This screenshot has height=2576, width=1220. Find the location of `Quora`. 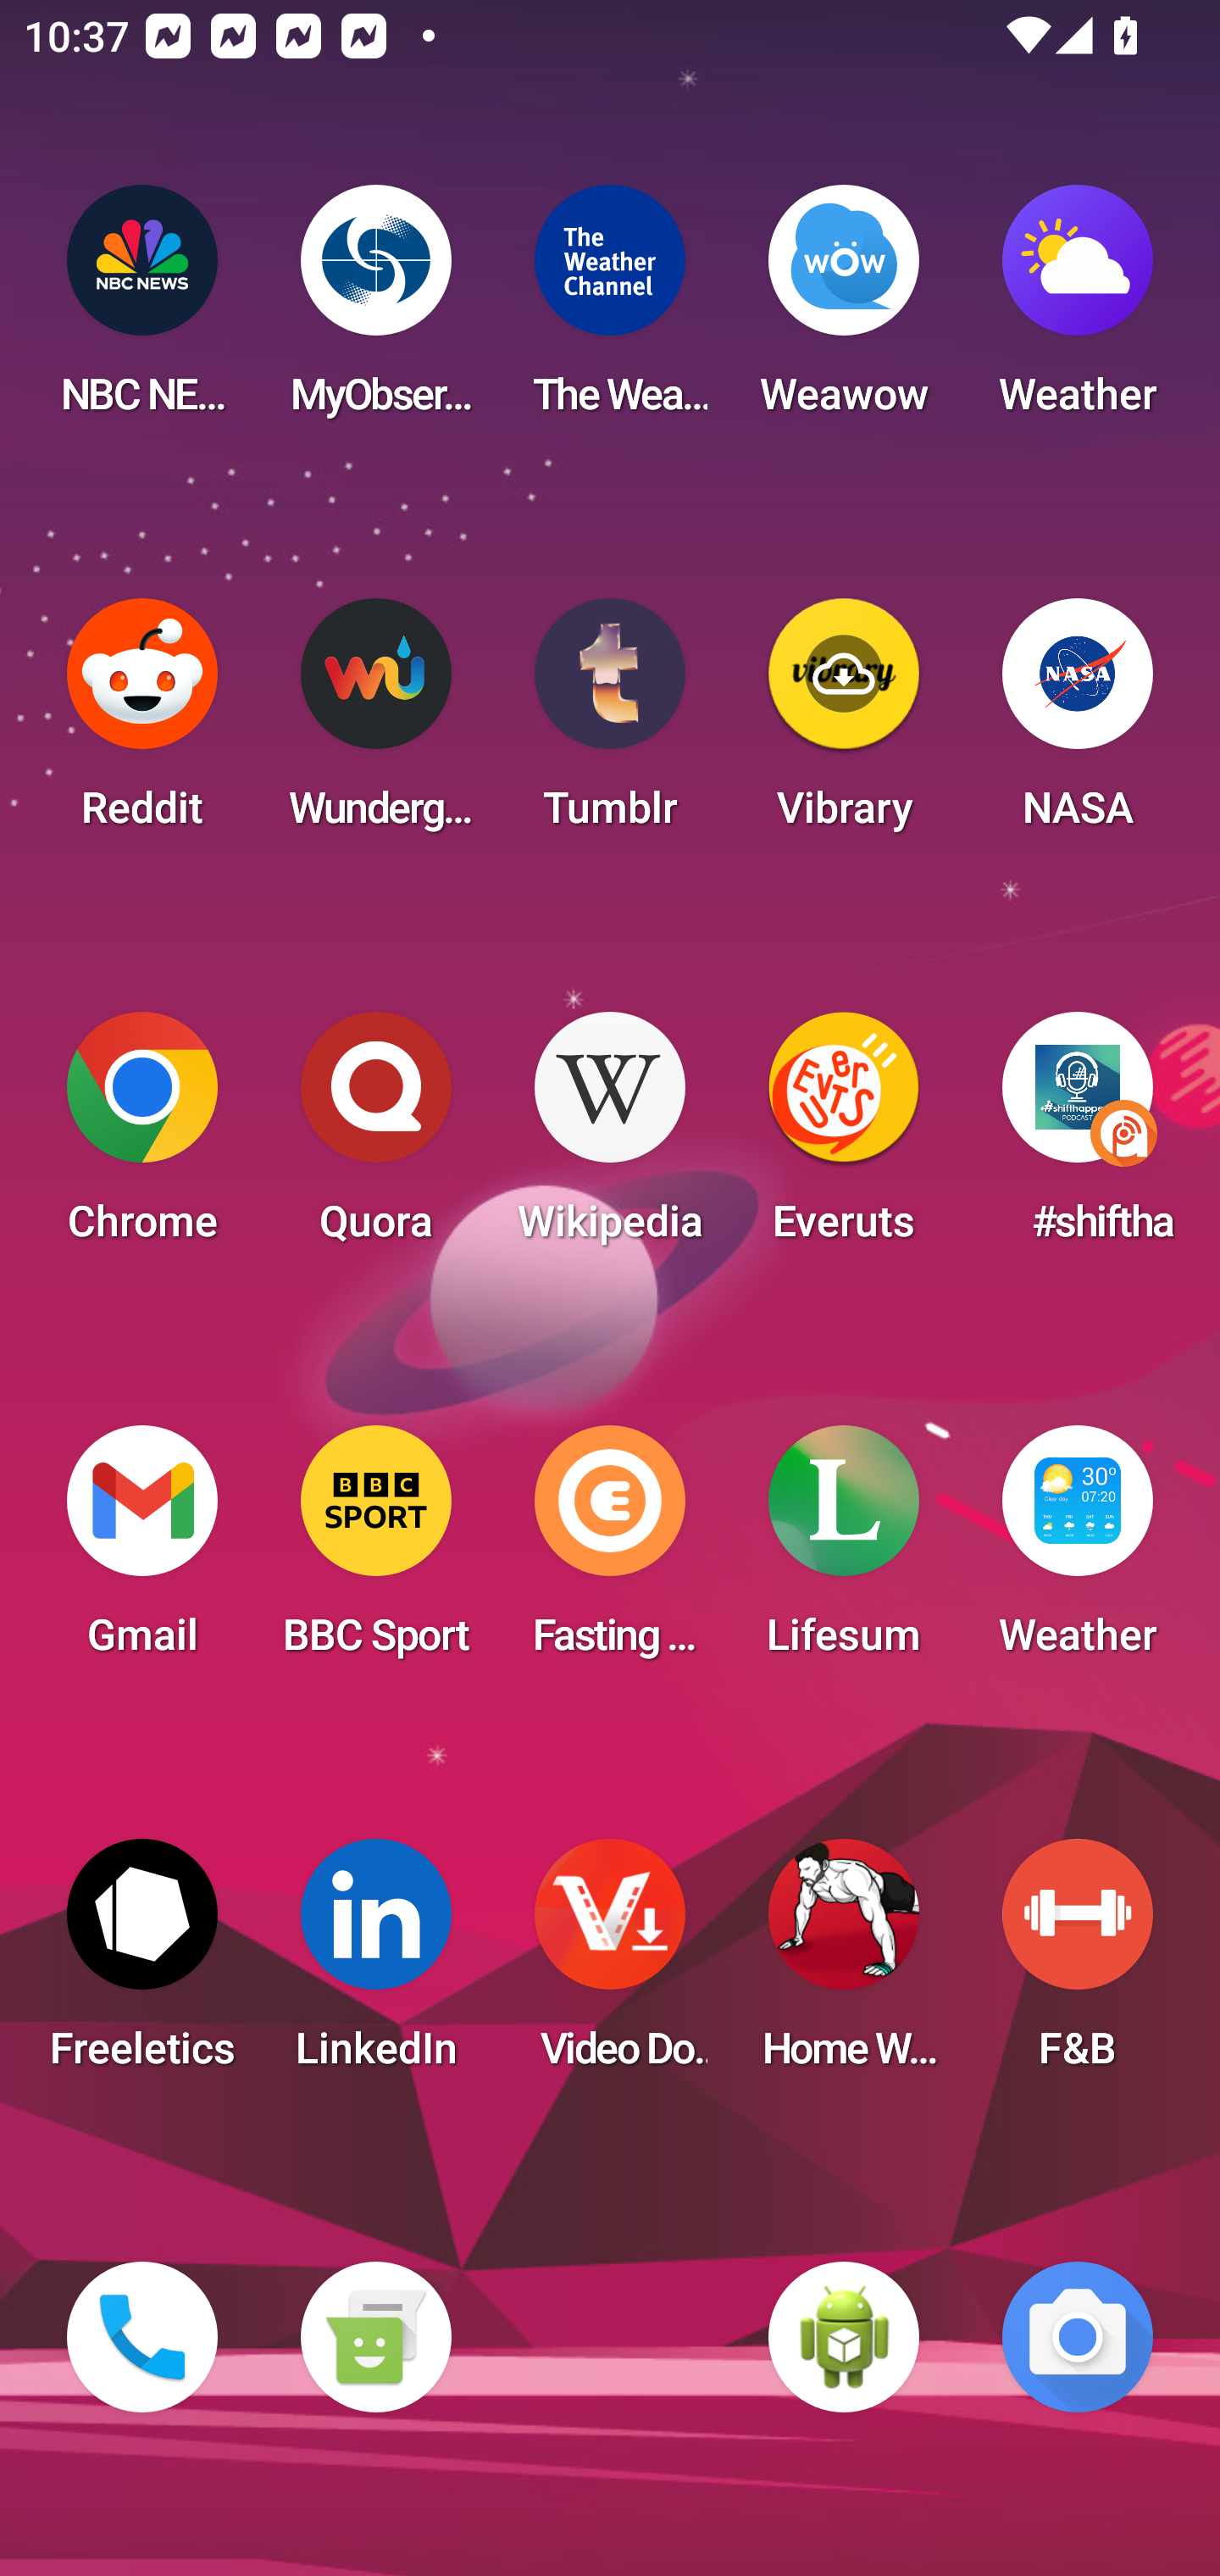

Quora is located at coordinates (375, 1137).